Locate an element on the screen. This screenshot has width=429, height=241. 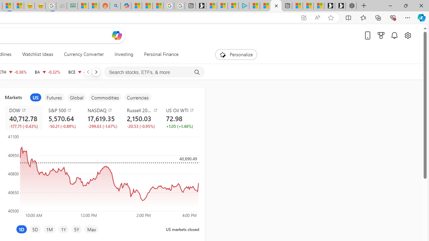
item5 is located at coordinates (137, 97).